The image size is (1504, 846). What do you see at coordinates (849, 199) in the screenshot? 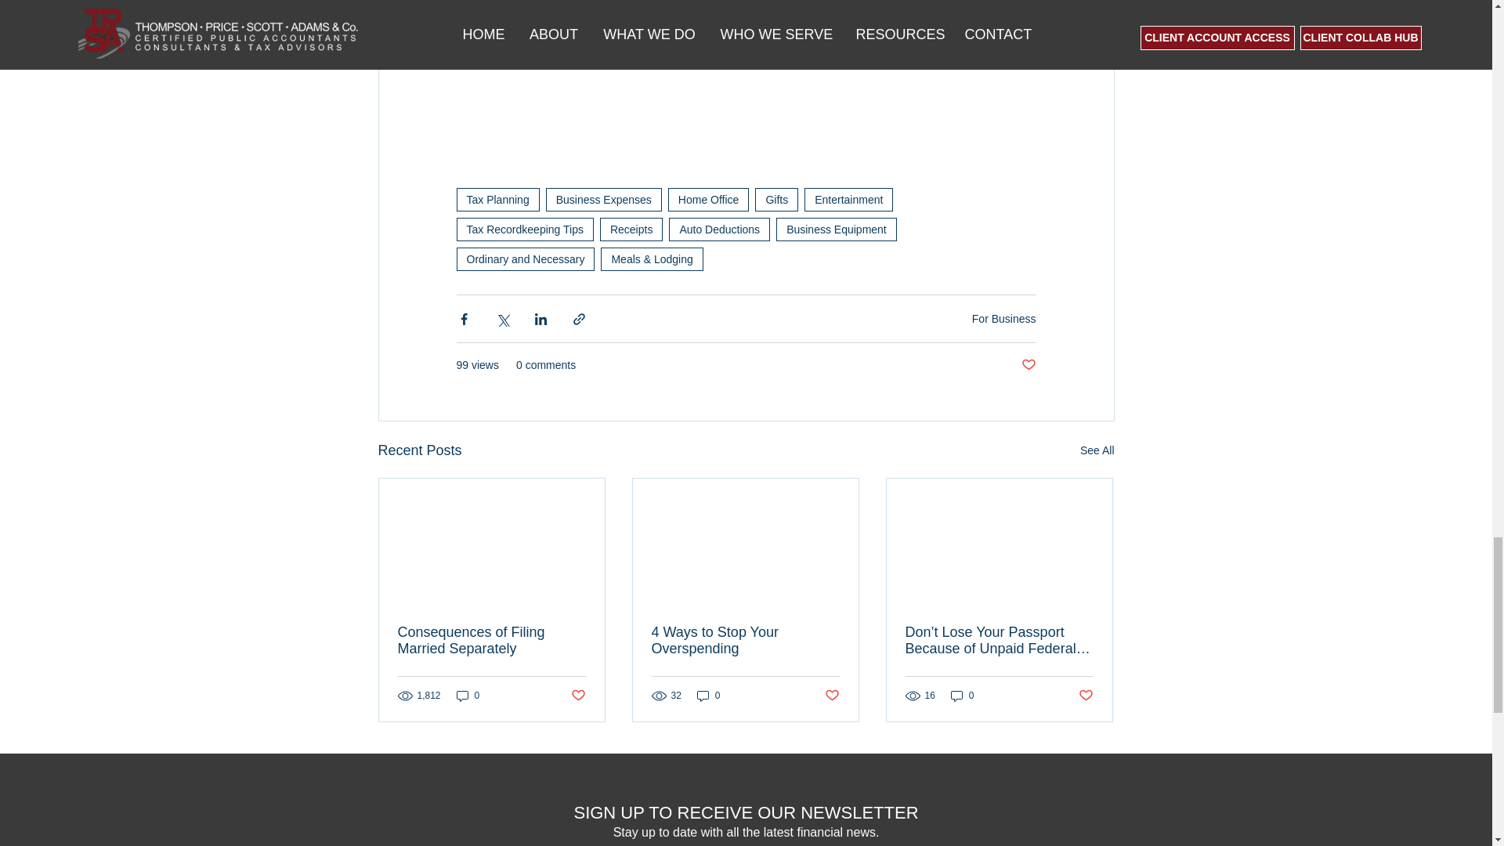
I see `Entertainment` at bounding box center [849, 199].